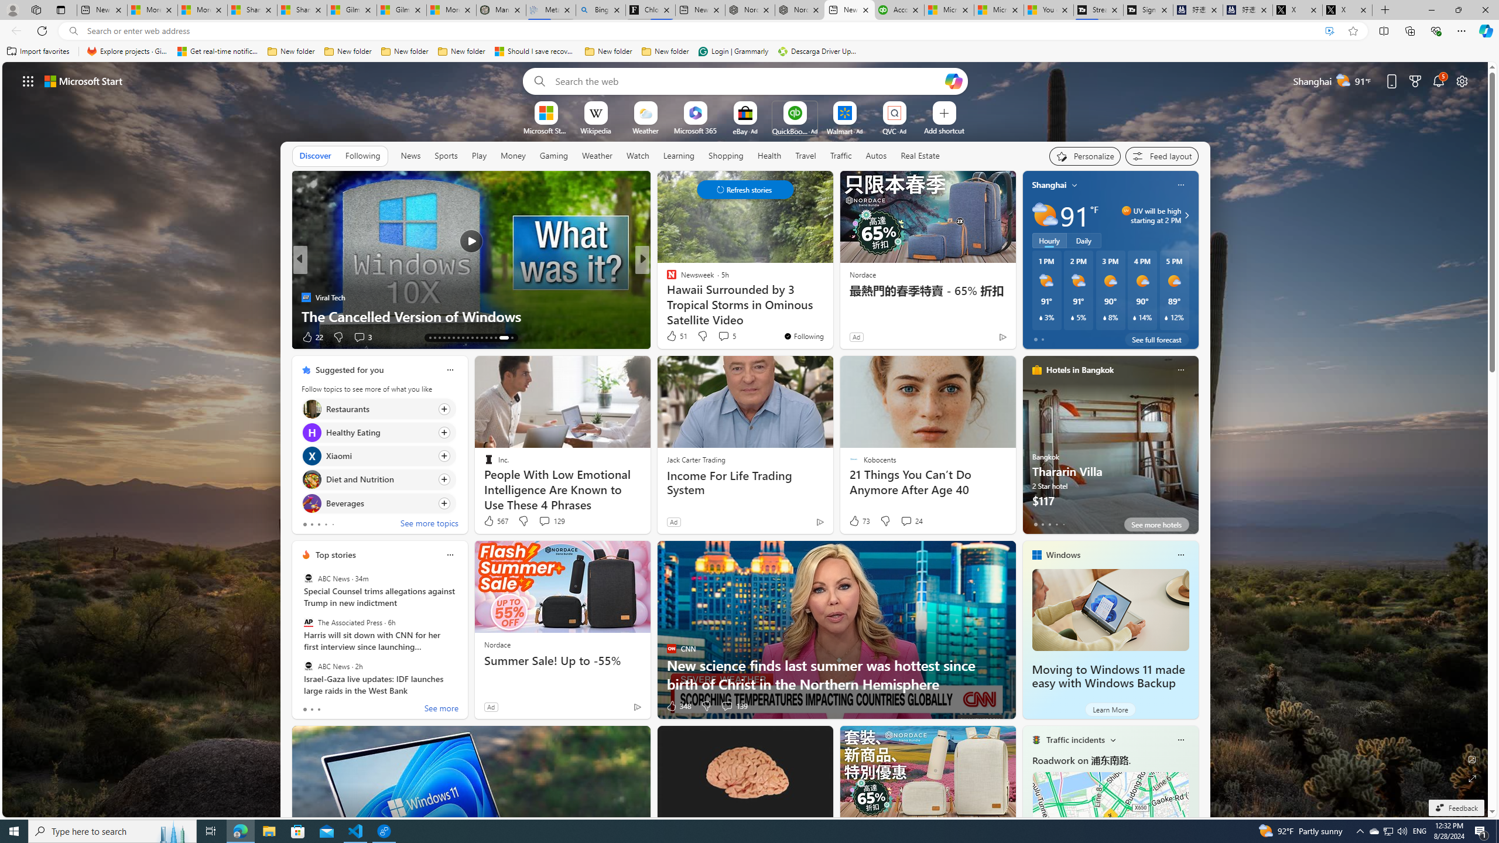  I want to click on Top stories, so click(336, 555).